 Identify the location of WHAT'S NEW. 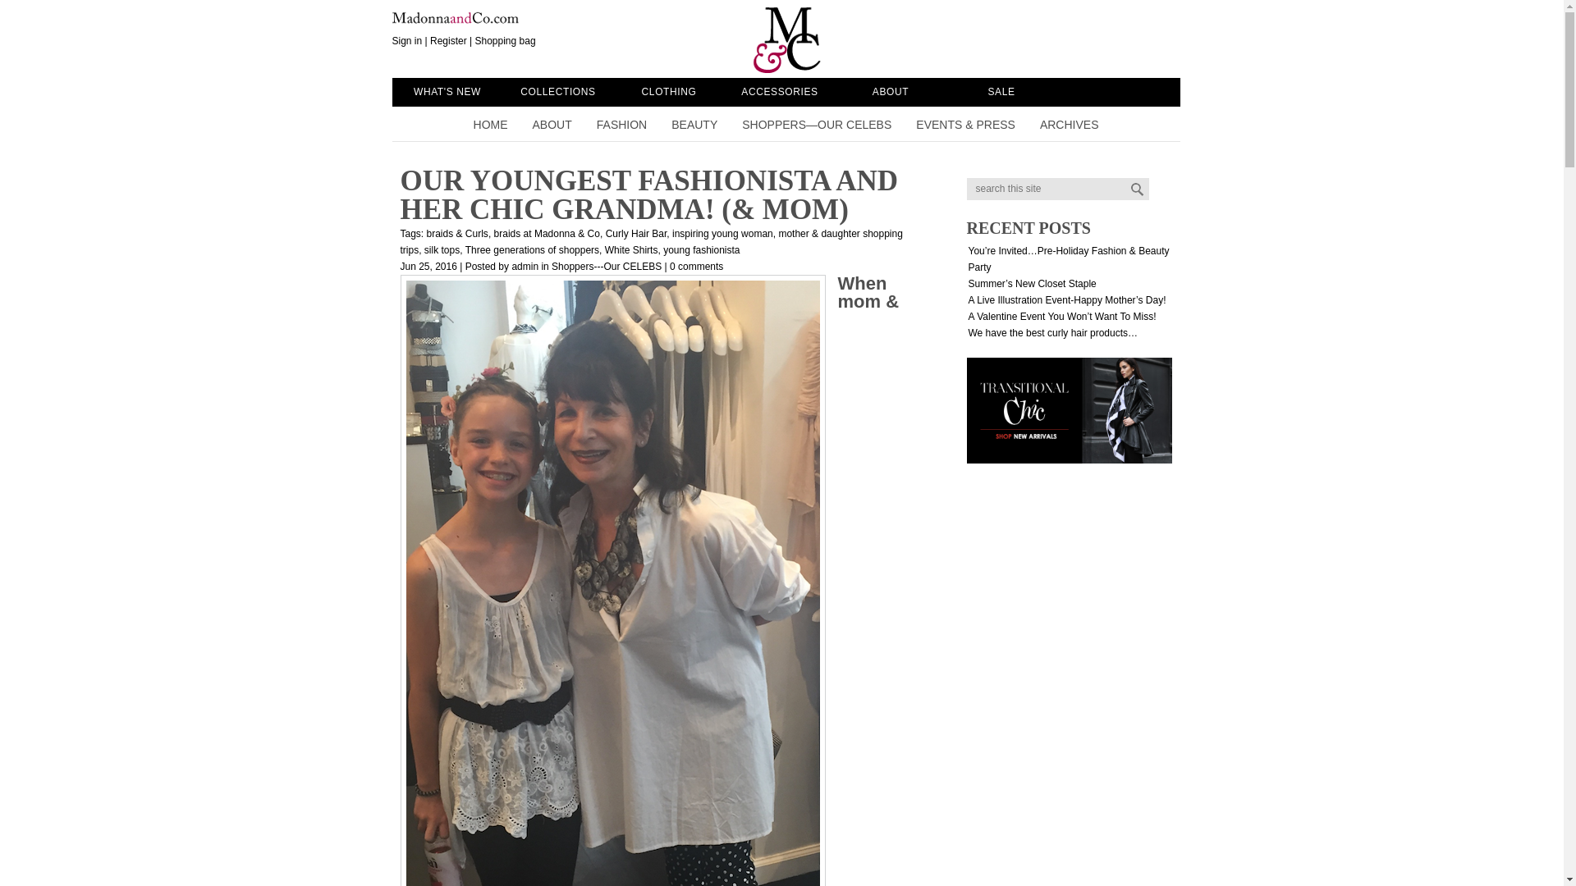
(447, 92).